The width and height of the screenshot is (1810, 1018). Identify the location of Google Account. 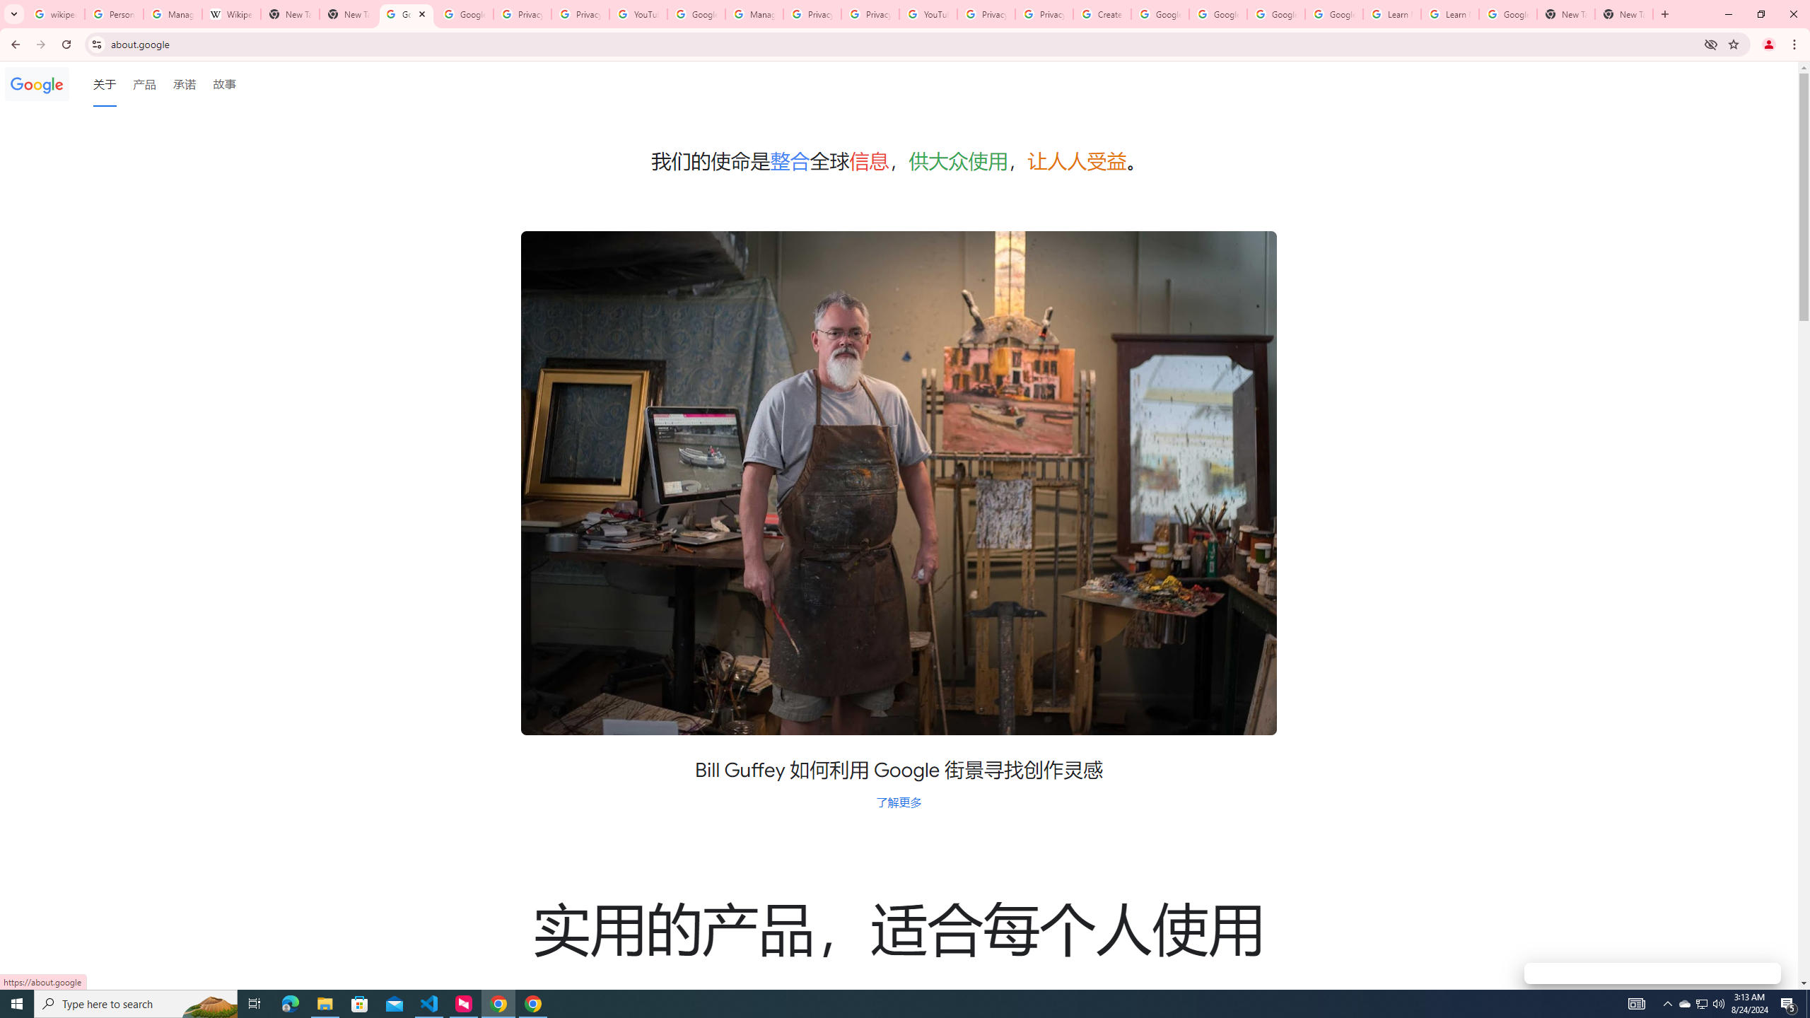
(1508, 14).